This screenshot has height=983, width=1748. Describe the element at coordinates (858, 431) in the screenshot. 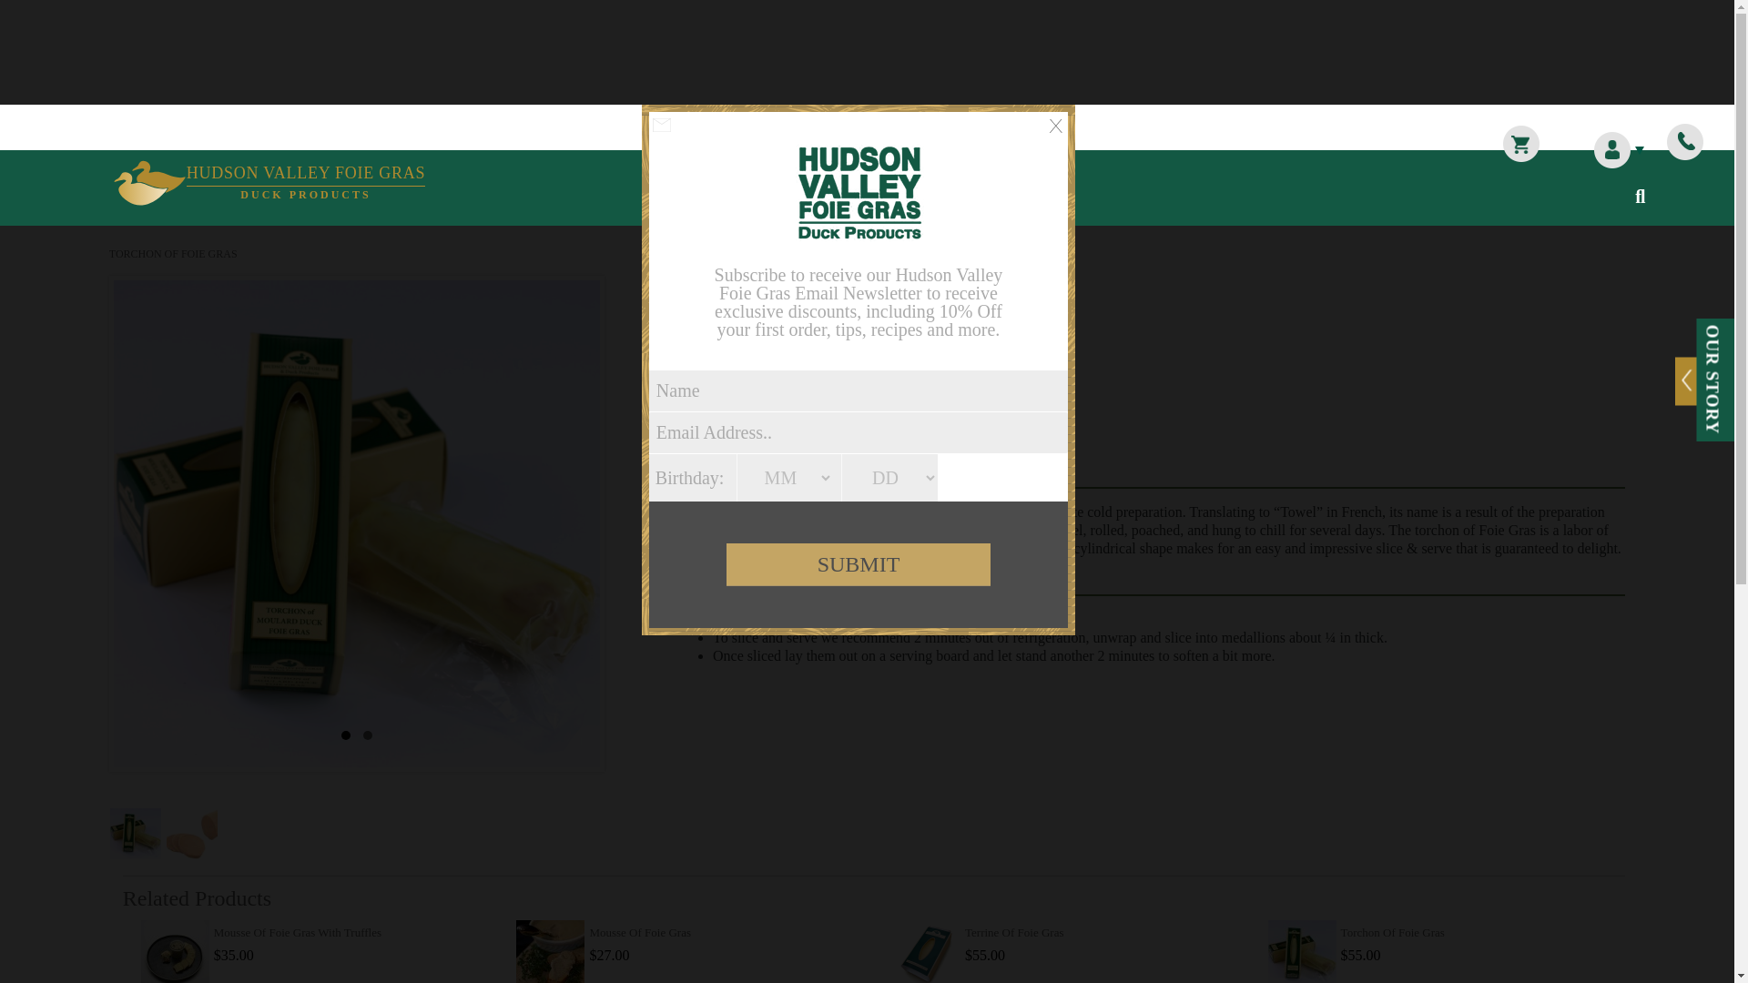

I see `Add to Cart` at that location.